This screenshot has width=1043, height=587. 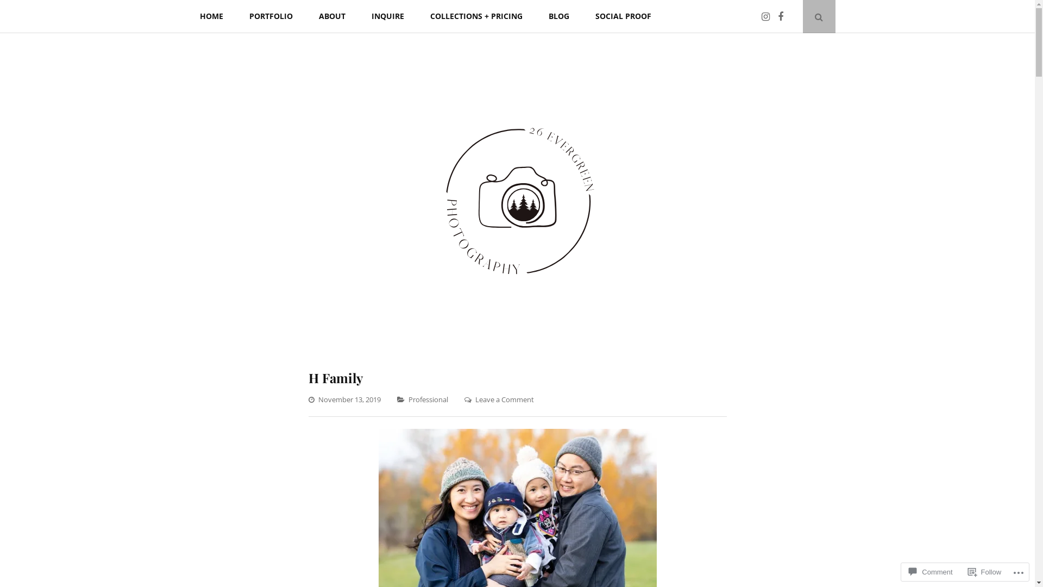 What do you see at coordinates (428, 399) in the screenshot?
I see `Professional` at bounding box center [428, 399].